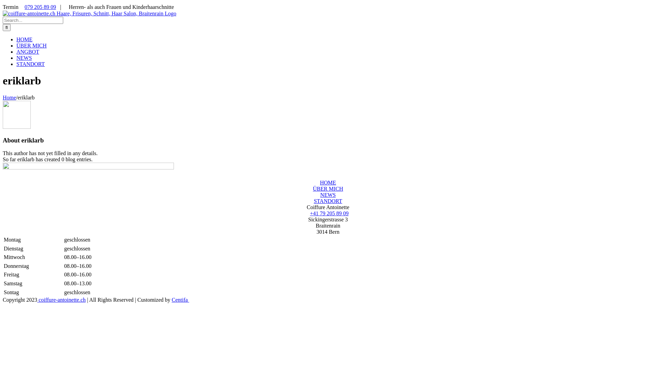 This screenshot has width=656, height=369. What do you see at coordinates (329, 213) in the screenshot?
I see `+41 79 205 89 09` at bounding box center [329, 213].